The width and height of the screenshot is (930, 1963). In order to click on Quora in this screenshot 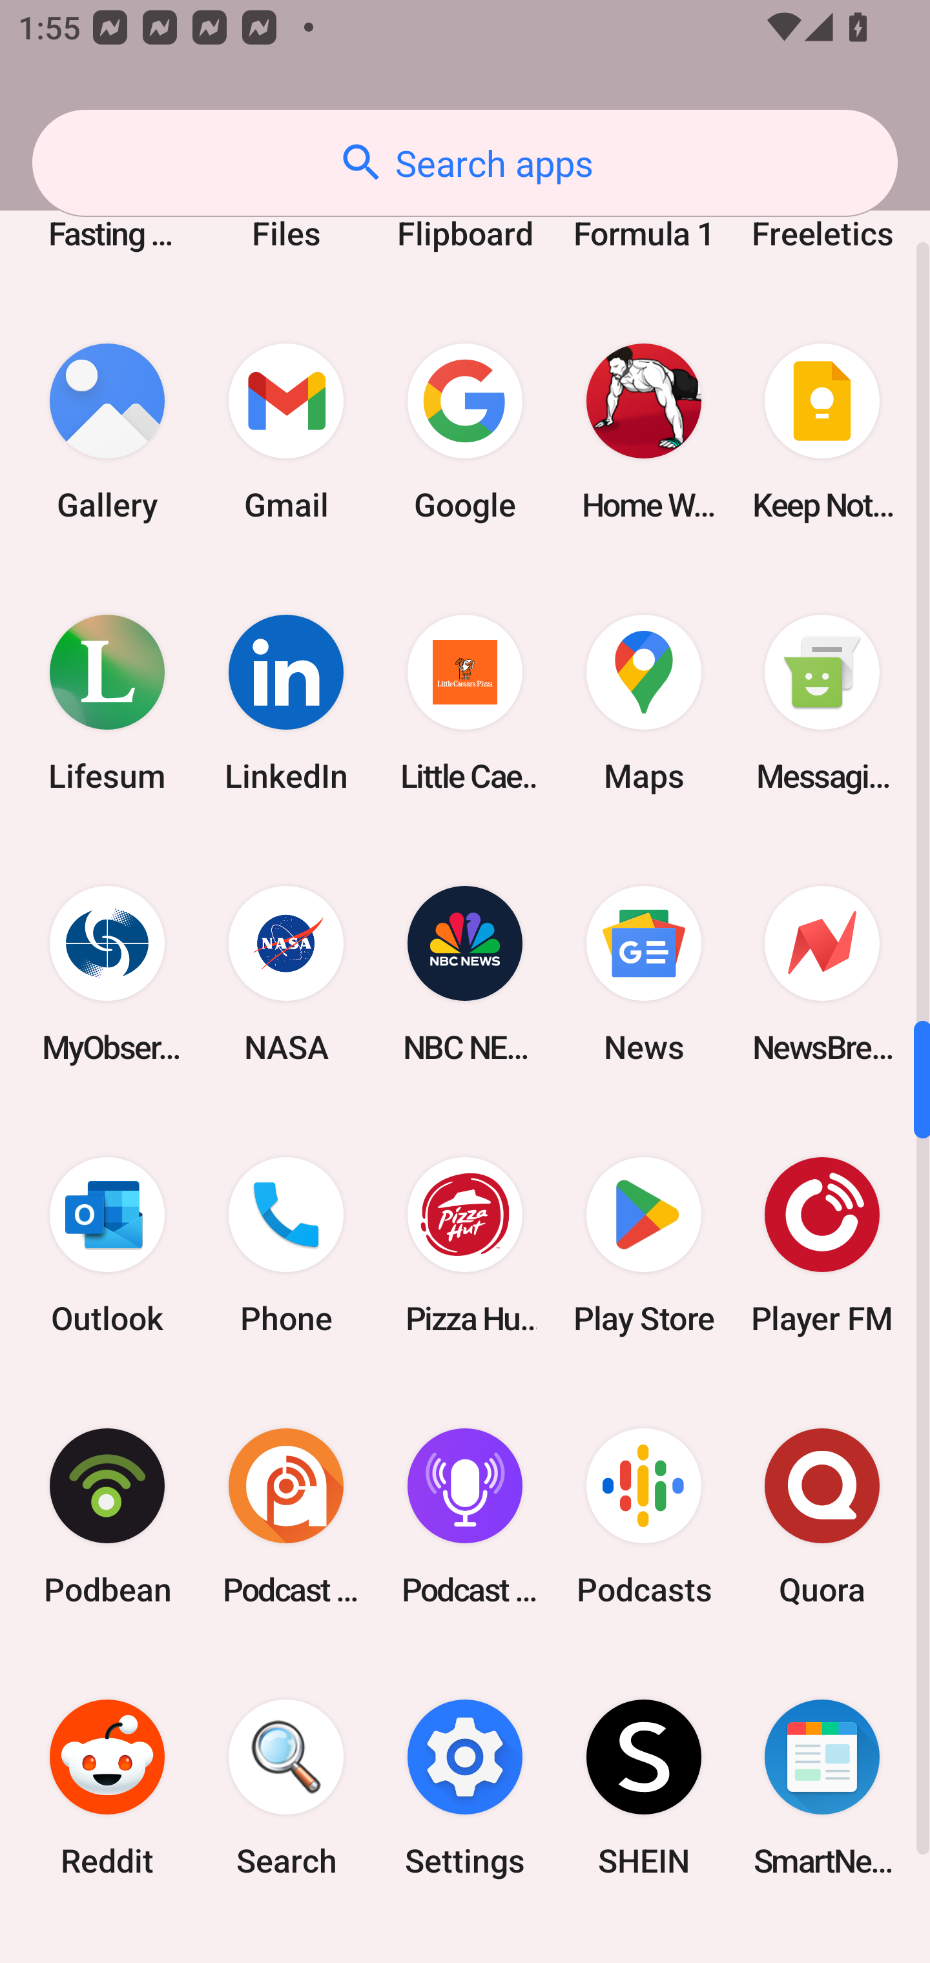, I will do `click(822, 1517)`.